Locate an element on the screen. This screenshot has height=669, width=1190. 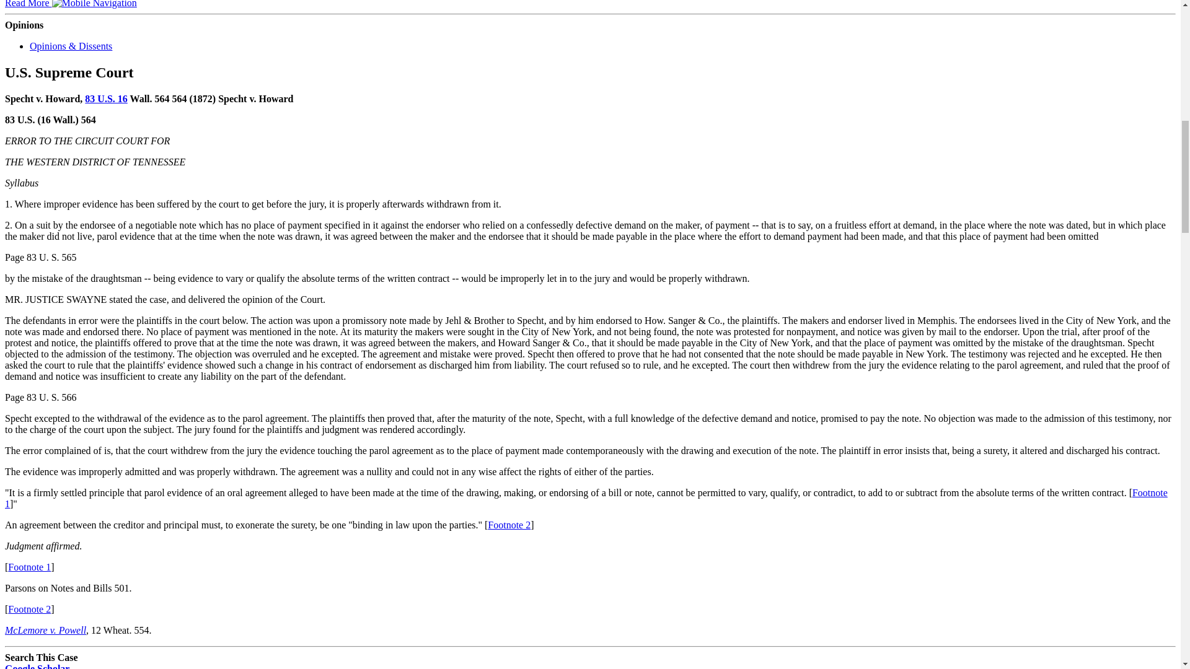
Page 83 U. S. 565 is located at coordinates (41, 256).